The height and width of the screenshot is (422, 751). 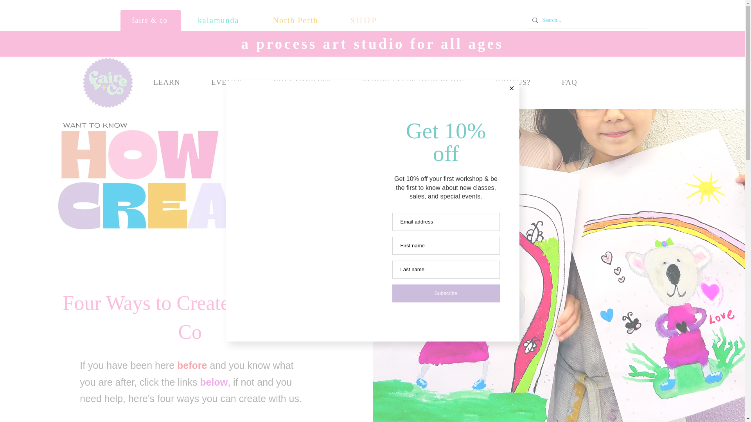 What do you see at coordinates (302, 83) in the screenshot?
I see `COLLABORATE` at bounding box center [302, 83].